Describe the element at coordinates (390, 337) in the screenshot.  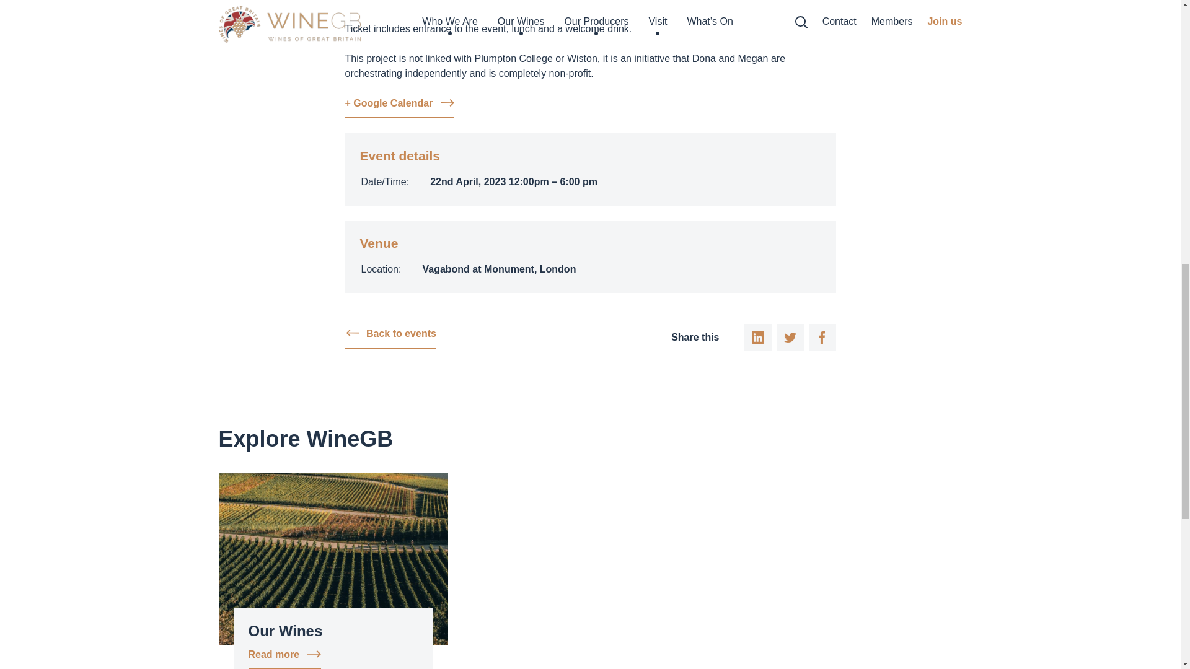
I see `Back to events` at that location.